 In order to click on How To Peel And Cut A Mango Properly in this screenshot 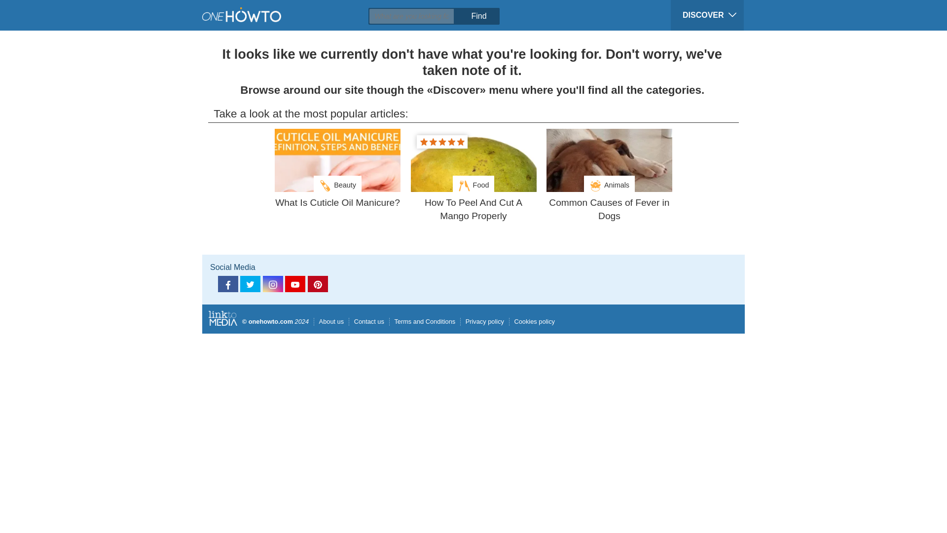, I will do `click(473, 210)`.